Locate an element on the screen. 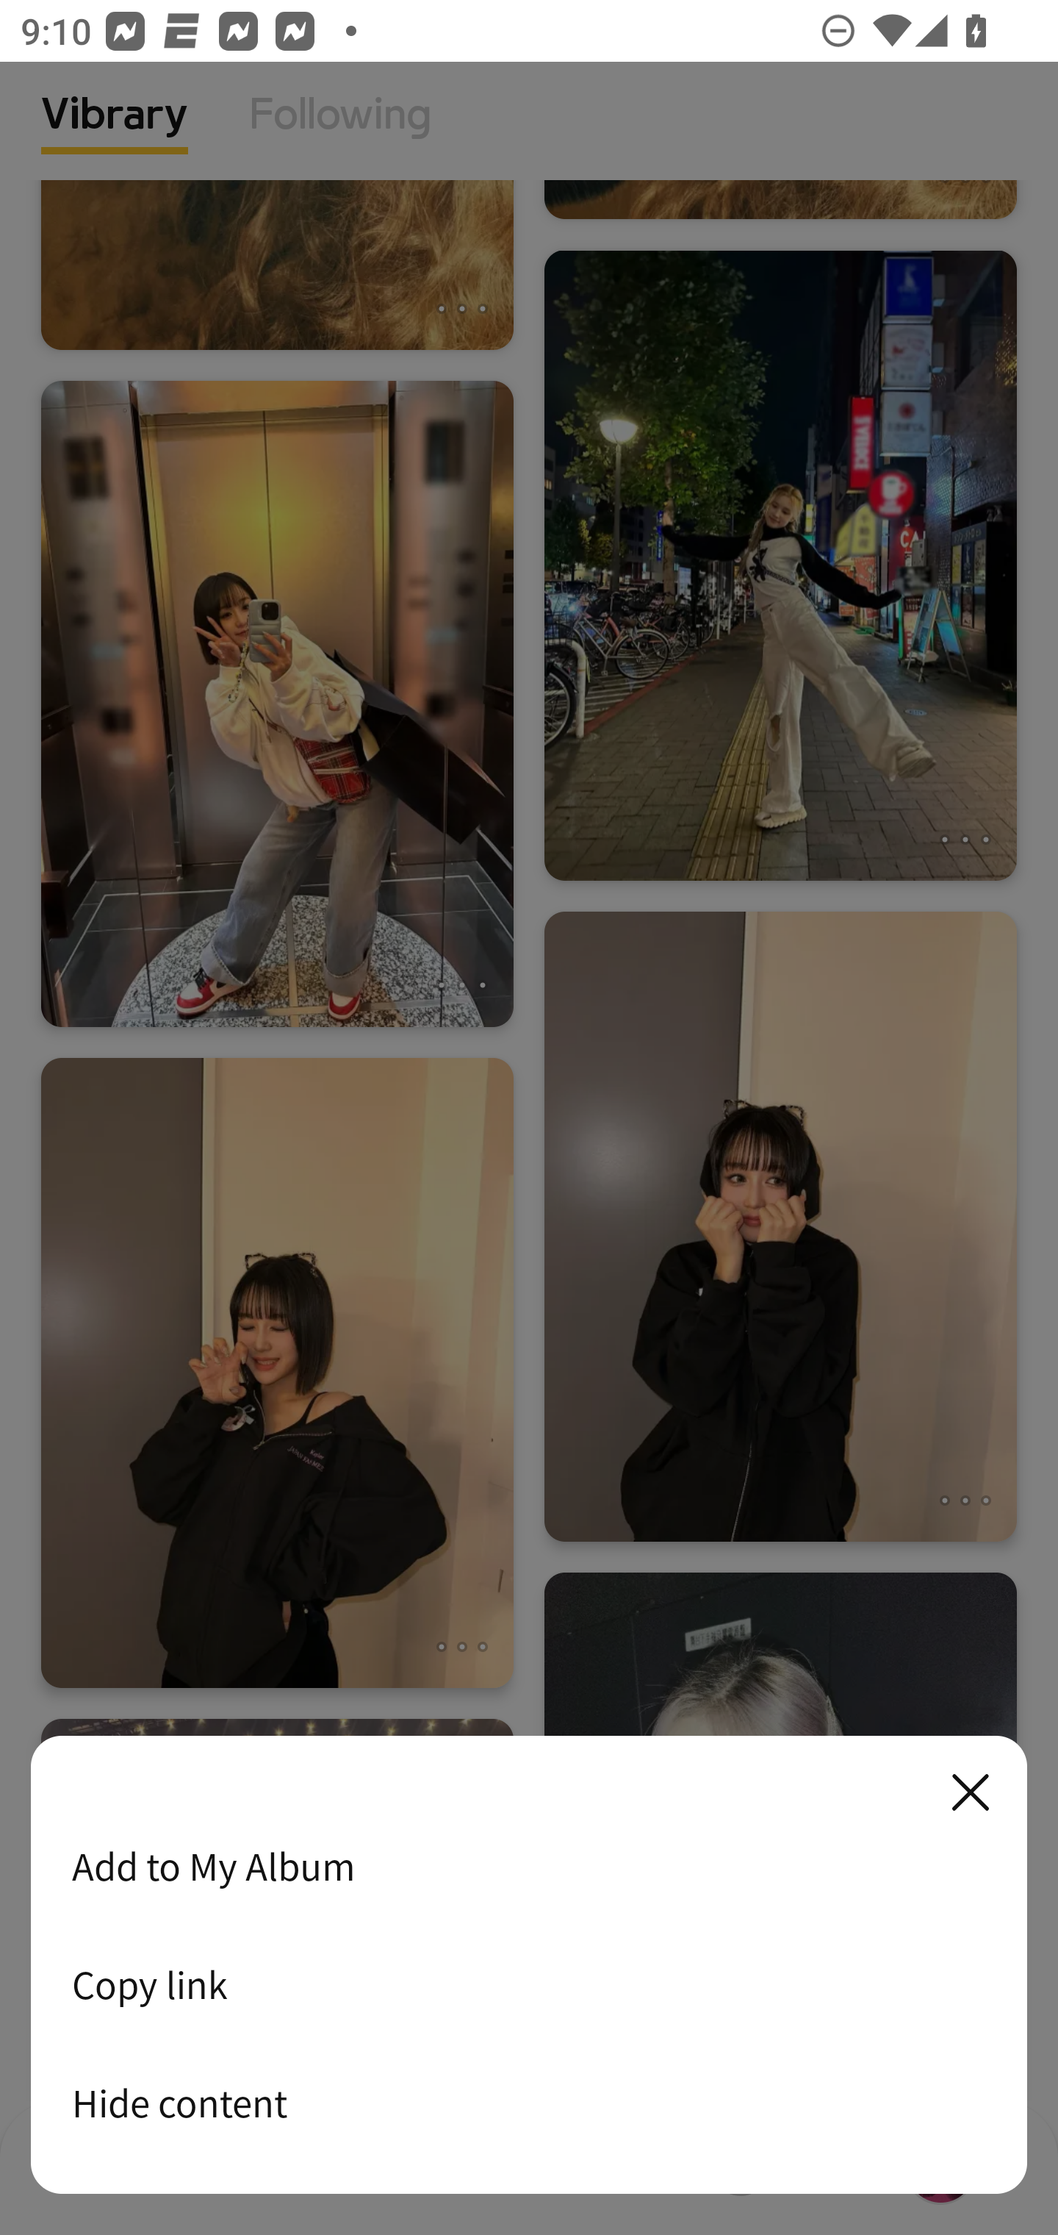 Image resolution: width=1058 pixels, height=2235 pixels. Copy link is located at coordinates (529, 1984).